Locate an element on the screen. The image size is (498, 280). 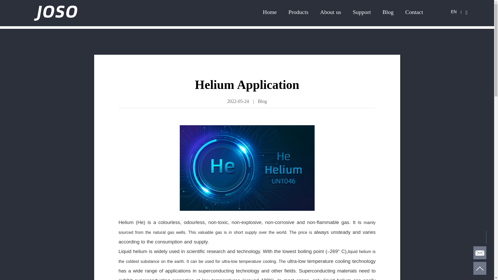
Products is located at coordinates (298, 12).